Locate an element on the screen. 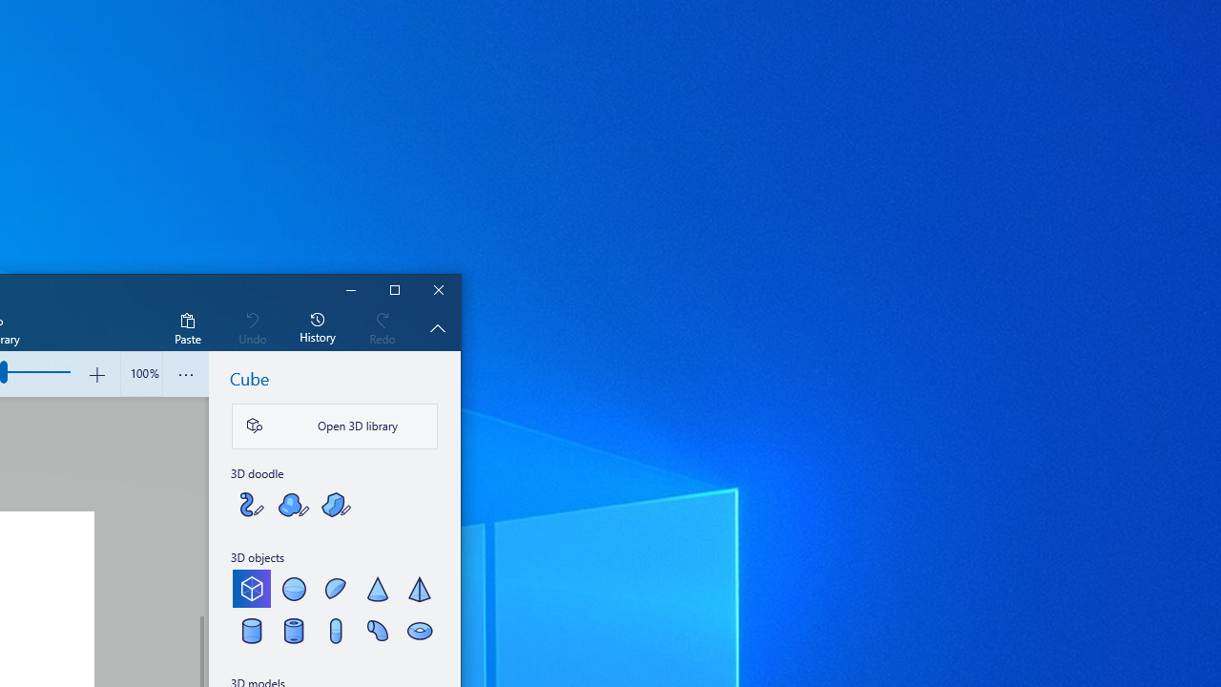 This screenshot has width=1221, height=687. Tube is located at coordinates (294, 630).